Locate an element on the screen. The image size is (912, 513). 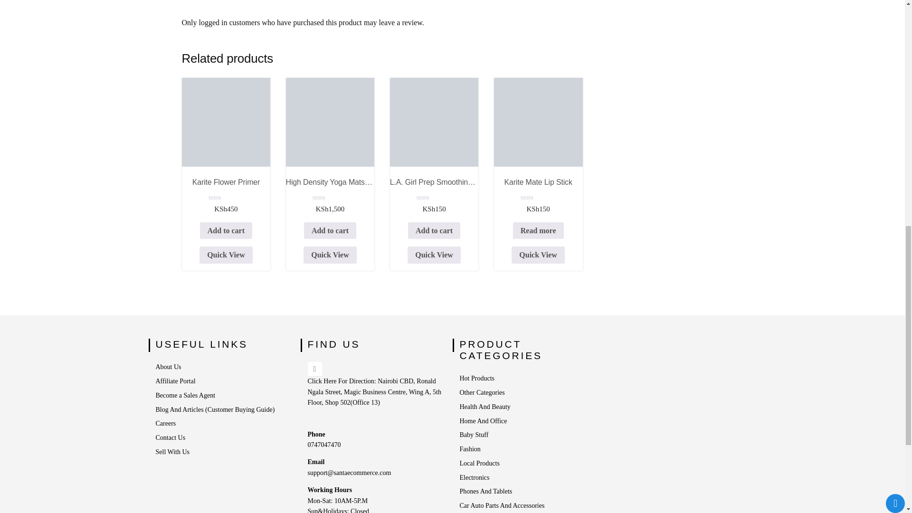
Add to cart is located at coordinates (330, 231).